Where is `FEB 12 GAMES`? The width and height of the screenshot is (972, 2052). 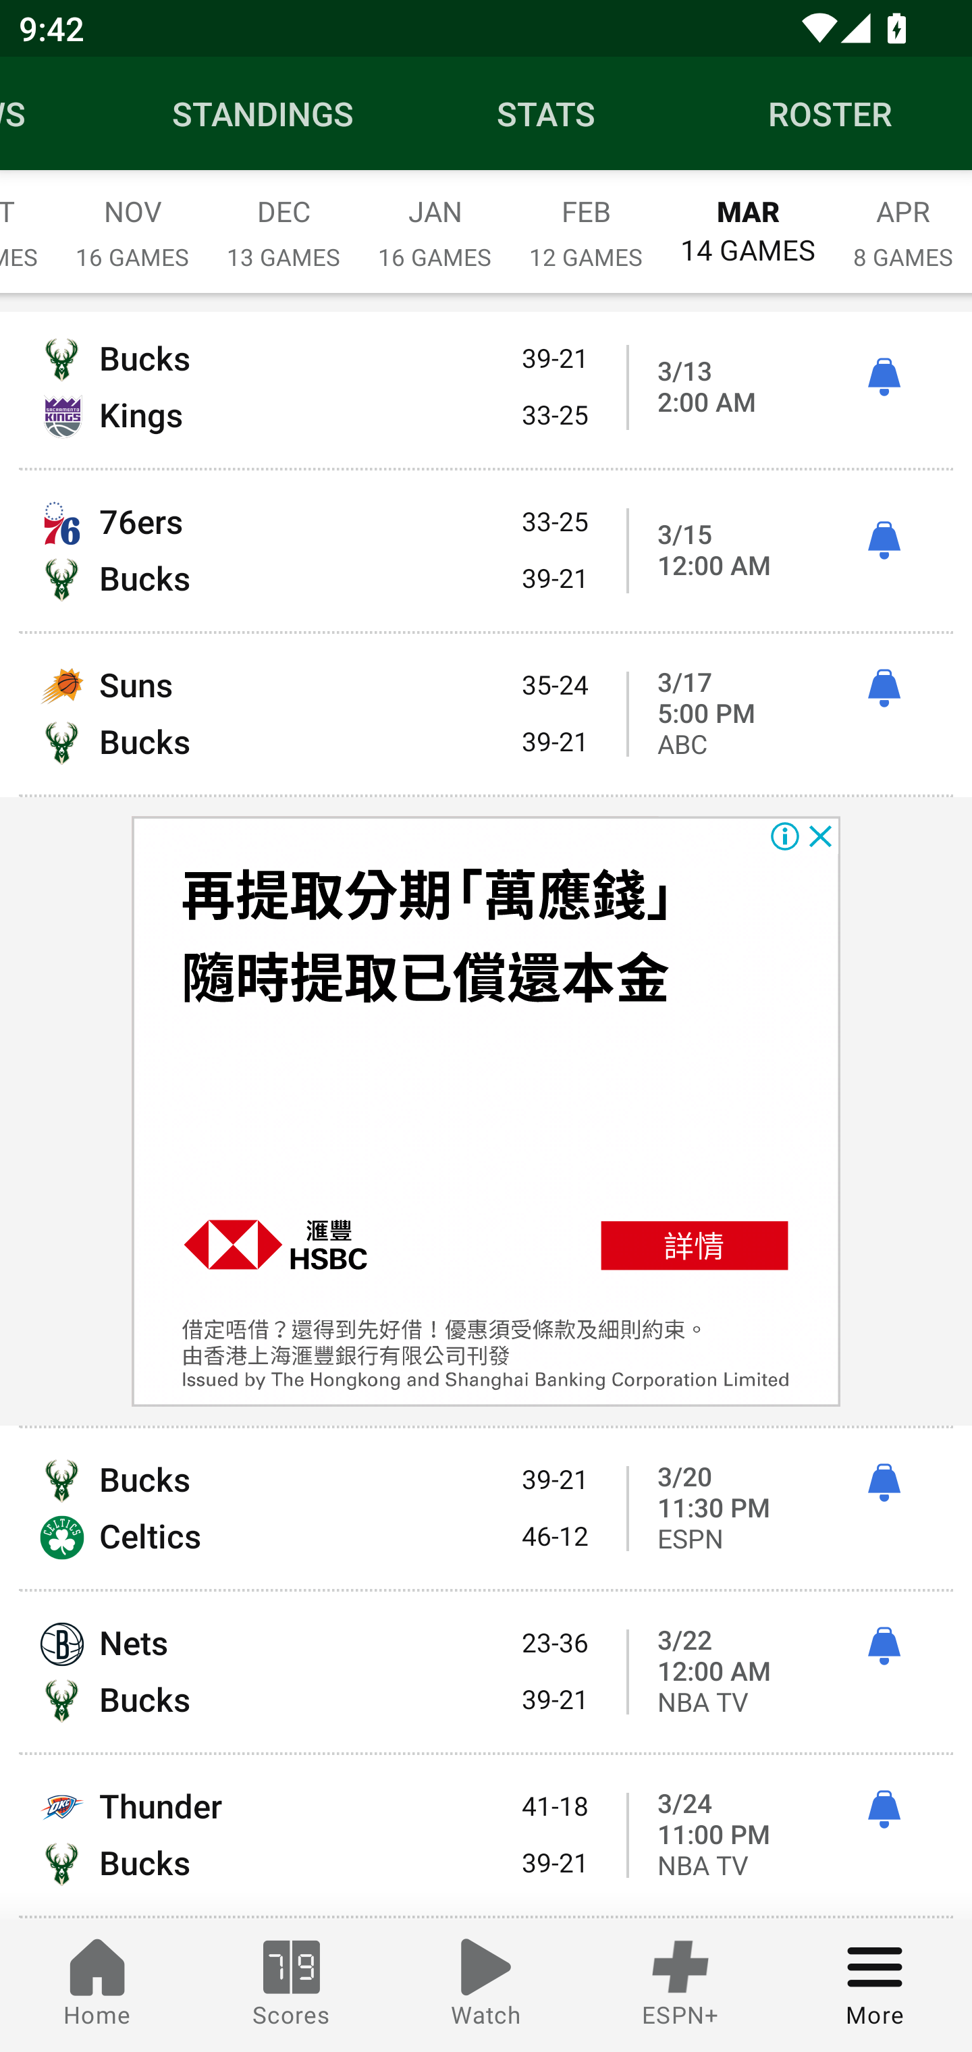 FEB 12 GAMES is located at coordinates (586, 219).